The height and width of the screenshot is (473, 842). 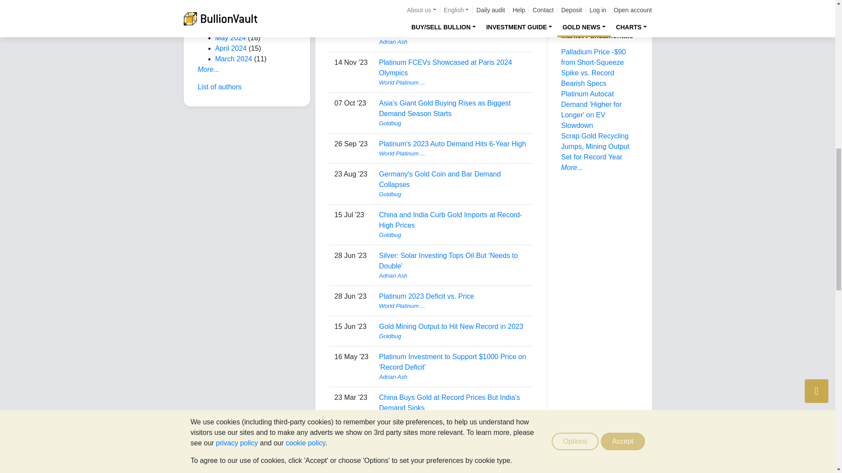 What do you see at coordinates (453, 82) in the screenshot?
I see `View user profile.` at bounding box center [453, 82].